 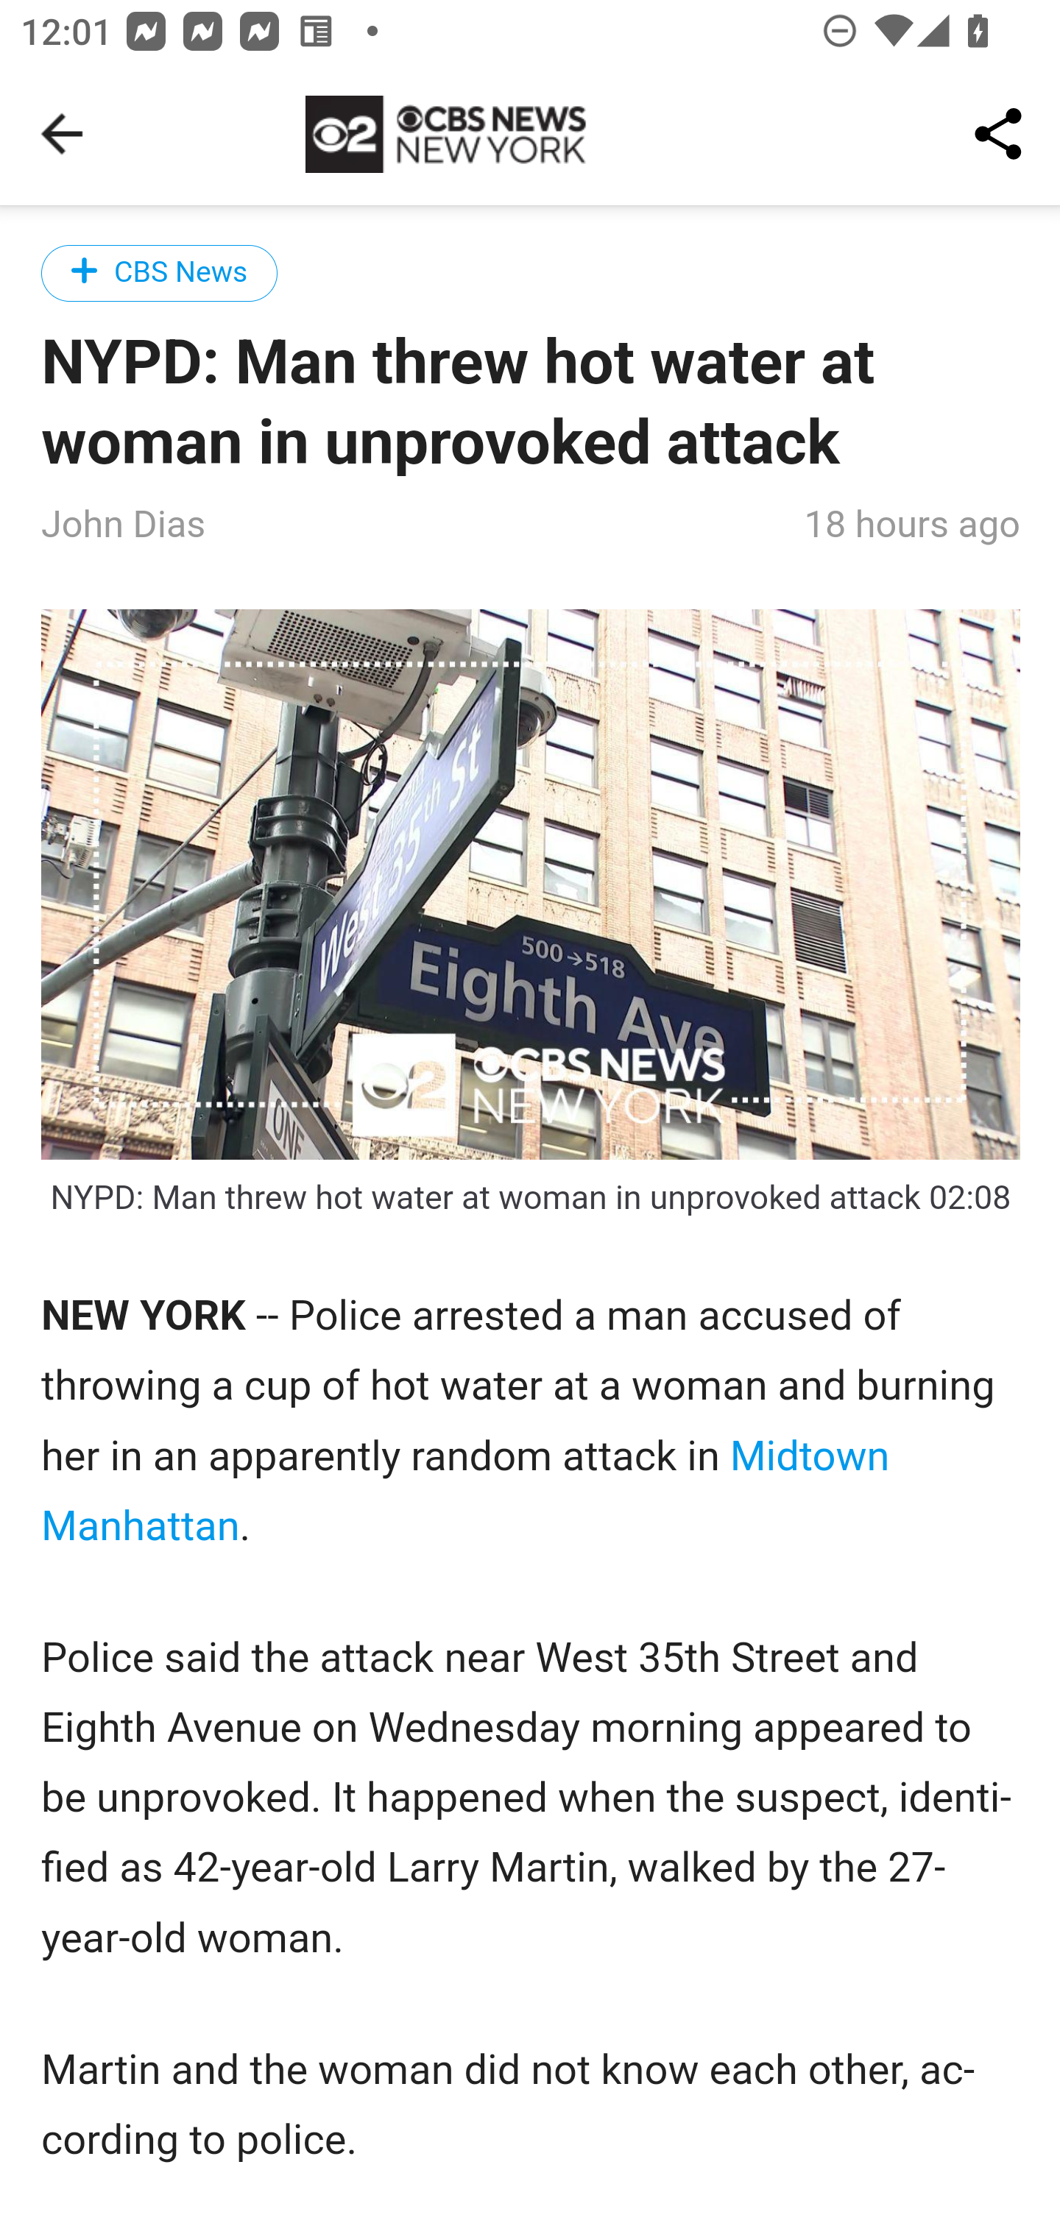 What do you see at coordinates (160, 272) in the screenshot?
I see `CBS News` at bounding box center [160, 272].